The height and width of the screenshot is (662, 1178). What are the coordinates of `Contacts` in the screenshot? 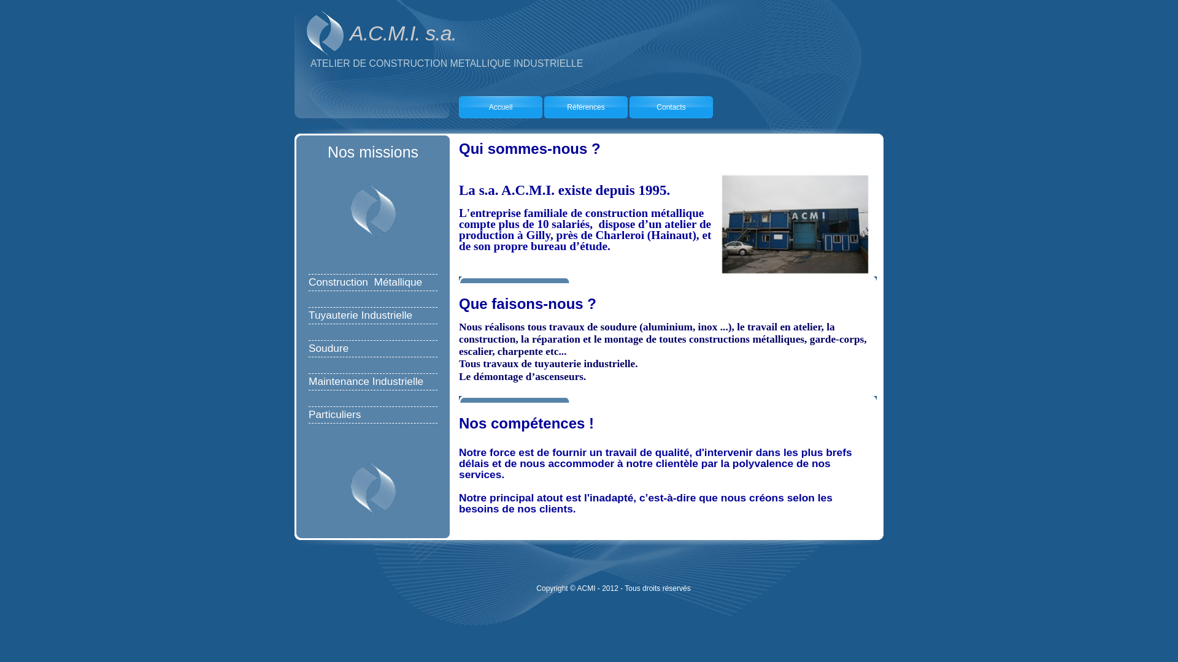 It's located at (671, 107).